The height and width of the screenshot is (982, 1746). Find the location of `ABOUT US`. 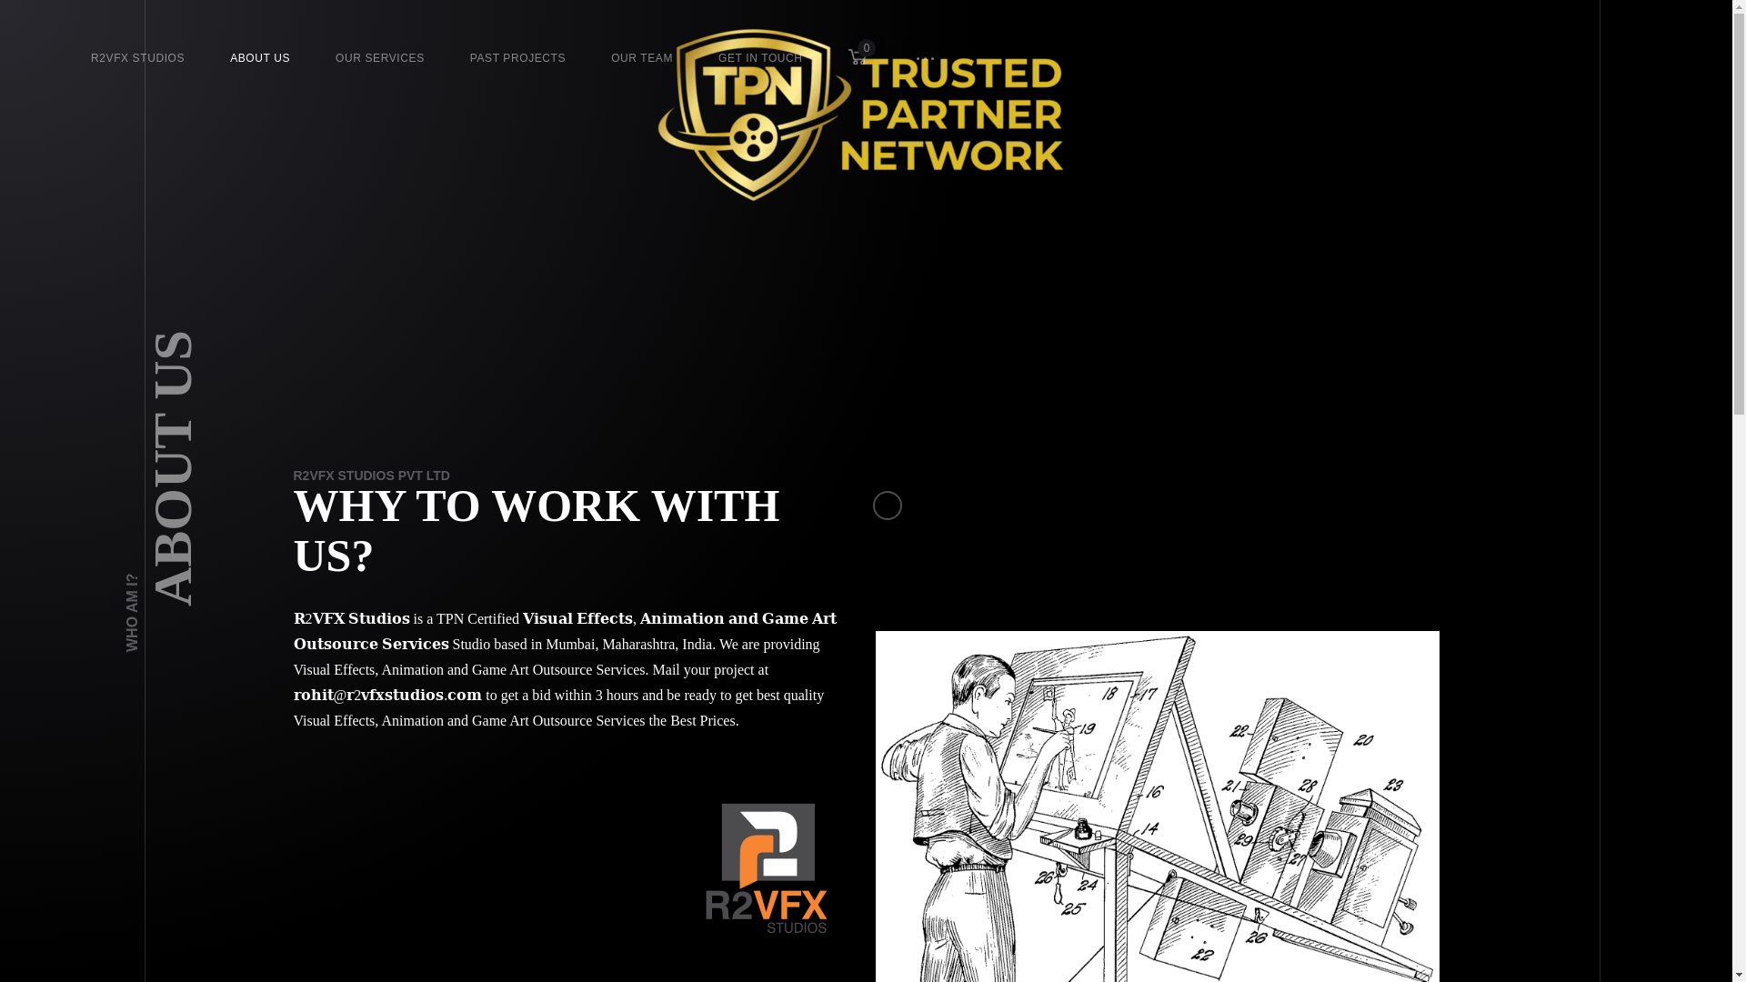

ABOUT US is located at coordinates (260, 58).